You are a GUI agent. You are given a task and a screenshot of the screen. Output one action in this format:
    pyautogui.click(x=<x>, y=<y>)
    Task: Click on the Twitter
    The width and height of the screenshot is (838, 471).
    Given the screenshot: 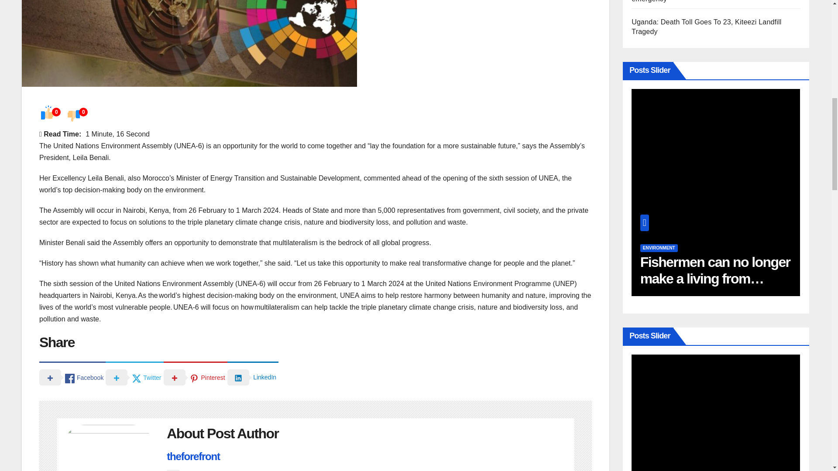 What is the action you would take?
    pyautogui.click(x=134, y=377)
    